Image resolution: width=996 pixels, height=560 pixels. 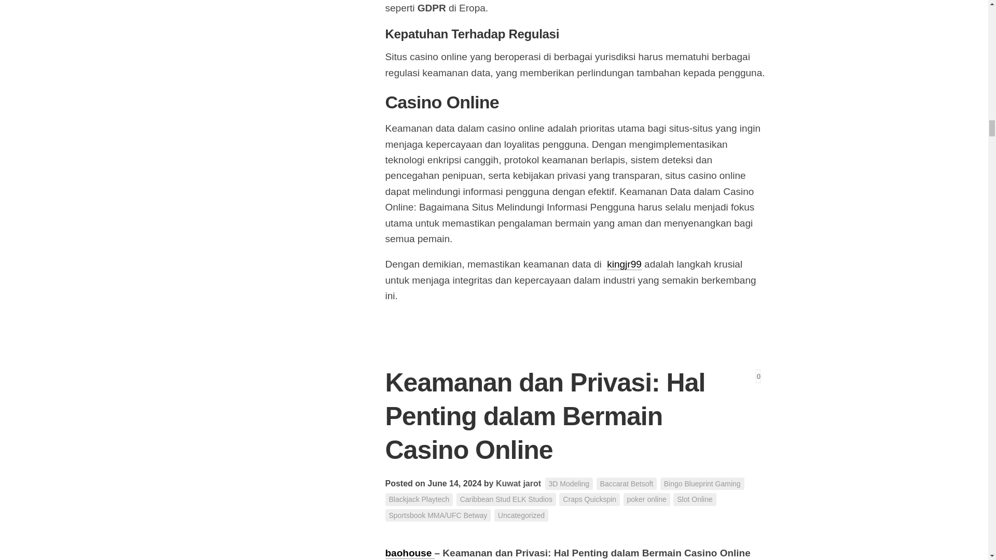 What do you see at coordinates (419, 500) in the screenshot?
I see `Blackjack Playtech` at bounding box center [419, 500].